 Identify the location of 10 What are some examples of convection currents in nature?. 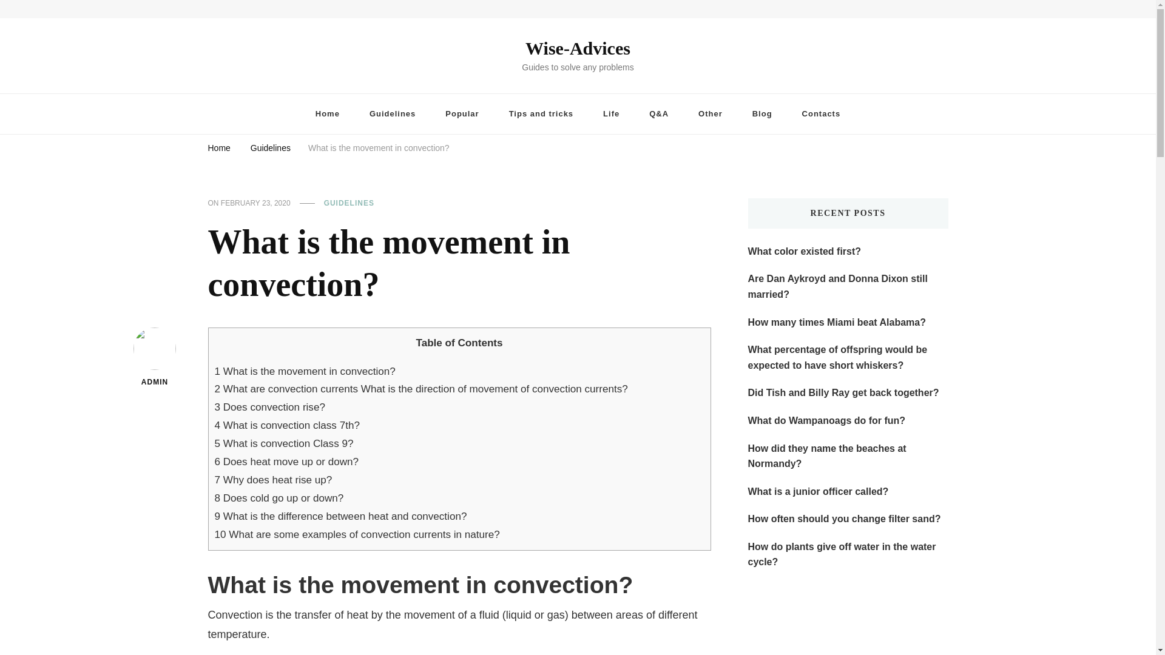
(357, 534).